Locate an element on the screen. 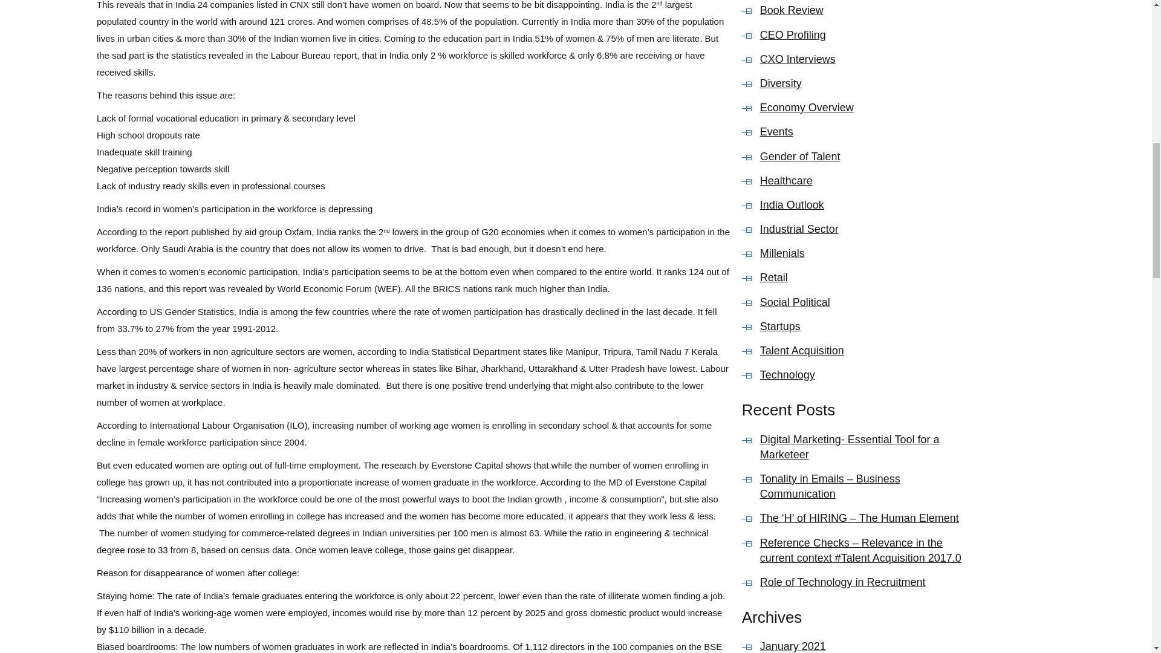  Gender of Talent is located at coordinates (867, 156).